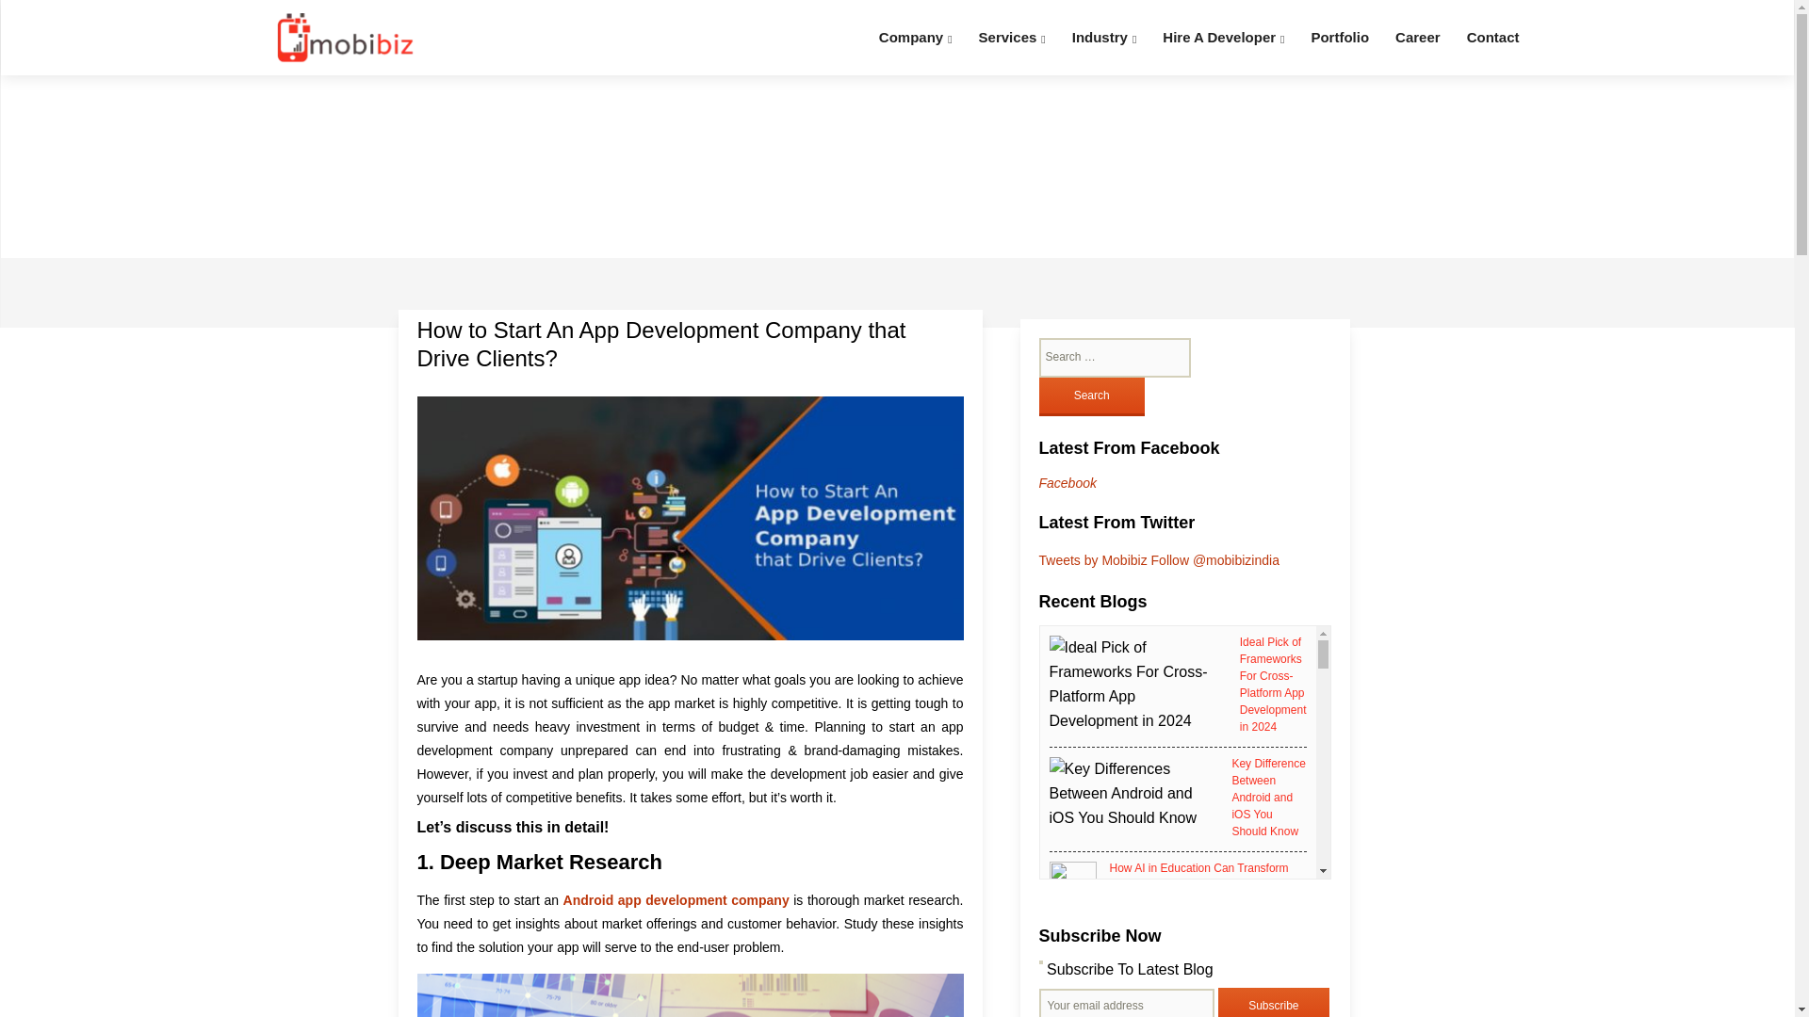 The image size is (1809, 1017). Describe the element at coordinates (1274, 1002) in the screenshot. I see `Subscribe` at that location.